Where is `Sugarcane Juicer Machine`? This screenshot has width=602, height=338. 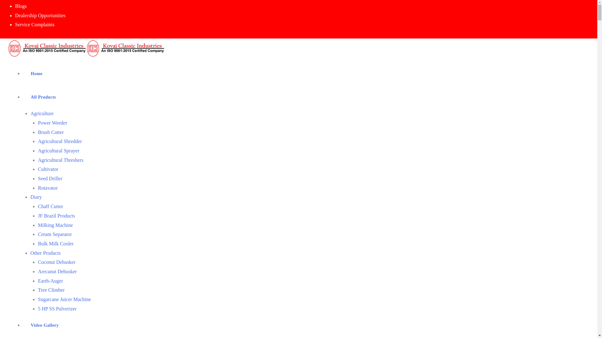
Sugarcane Juicer Machine is located at coordinates (64, 299).